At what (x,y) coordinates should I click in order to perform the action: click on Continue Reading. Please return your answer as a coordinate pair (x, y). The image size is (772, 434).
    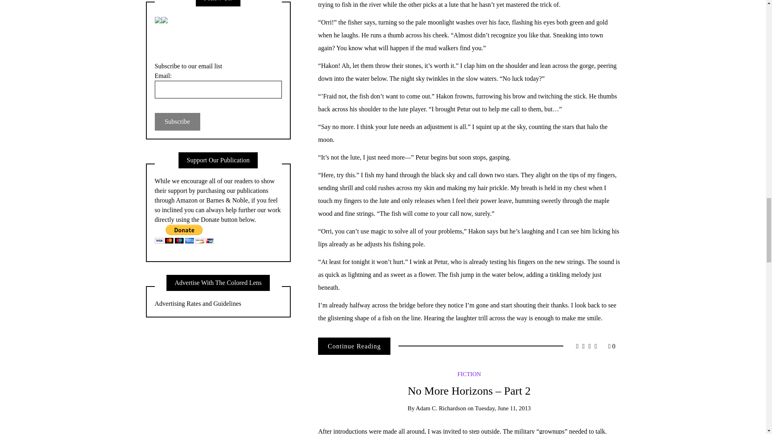
    Looking at the image, I should click on (354, 346).